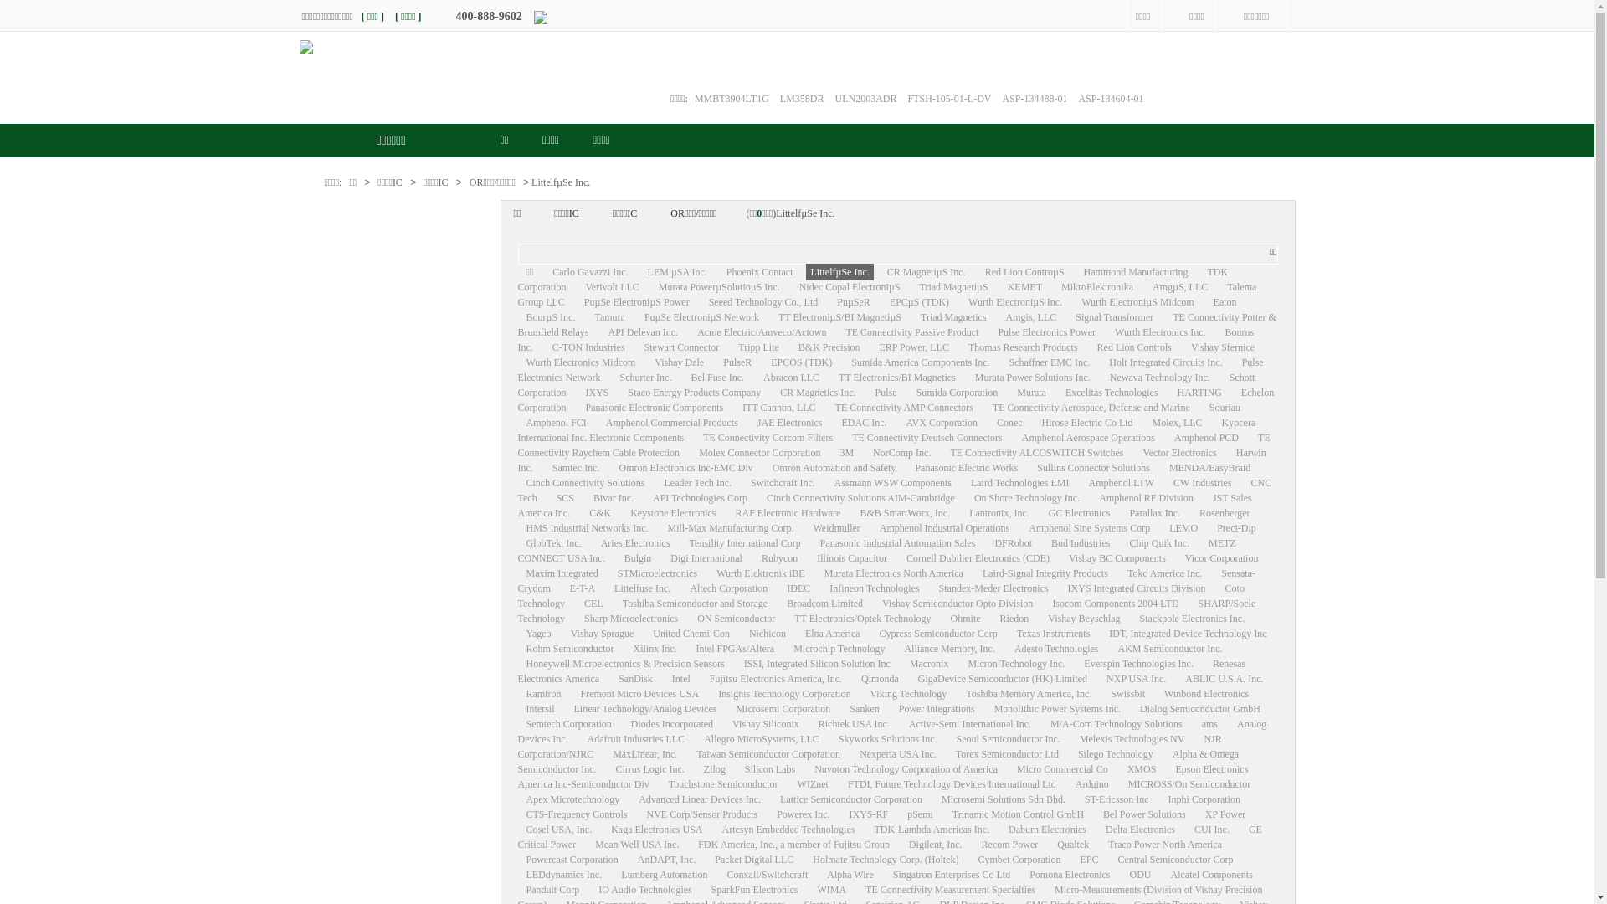 Image resolution: width=1607 pixels, height=904 pixels. Describe the element at coordinates (576, 814) in the screenshot. I see `CTS-Frequency Controls` at that location.